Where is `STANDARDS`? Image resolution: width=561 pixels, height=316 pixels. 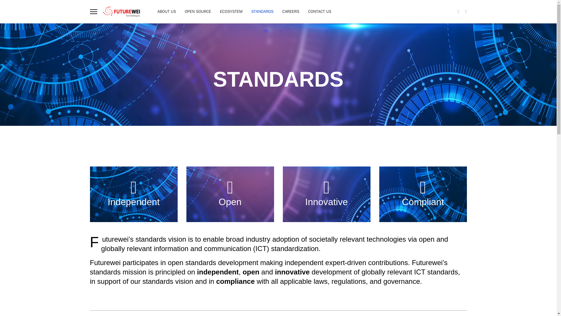 STANDARDS is located at coordinates (262, 12).